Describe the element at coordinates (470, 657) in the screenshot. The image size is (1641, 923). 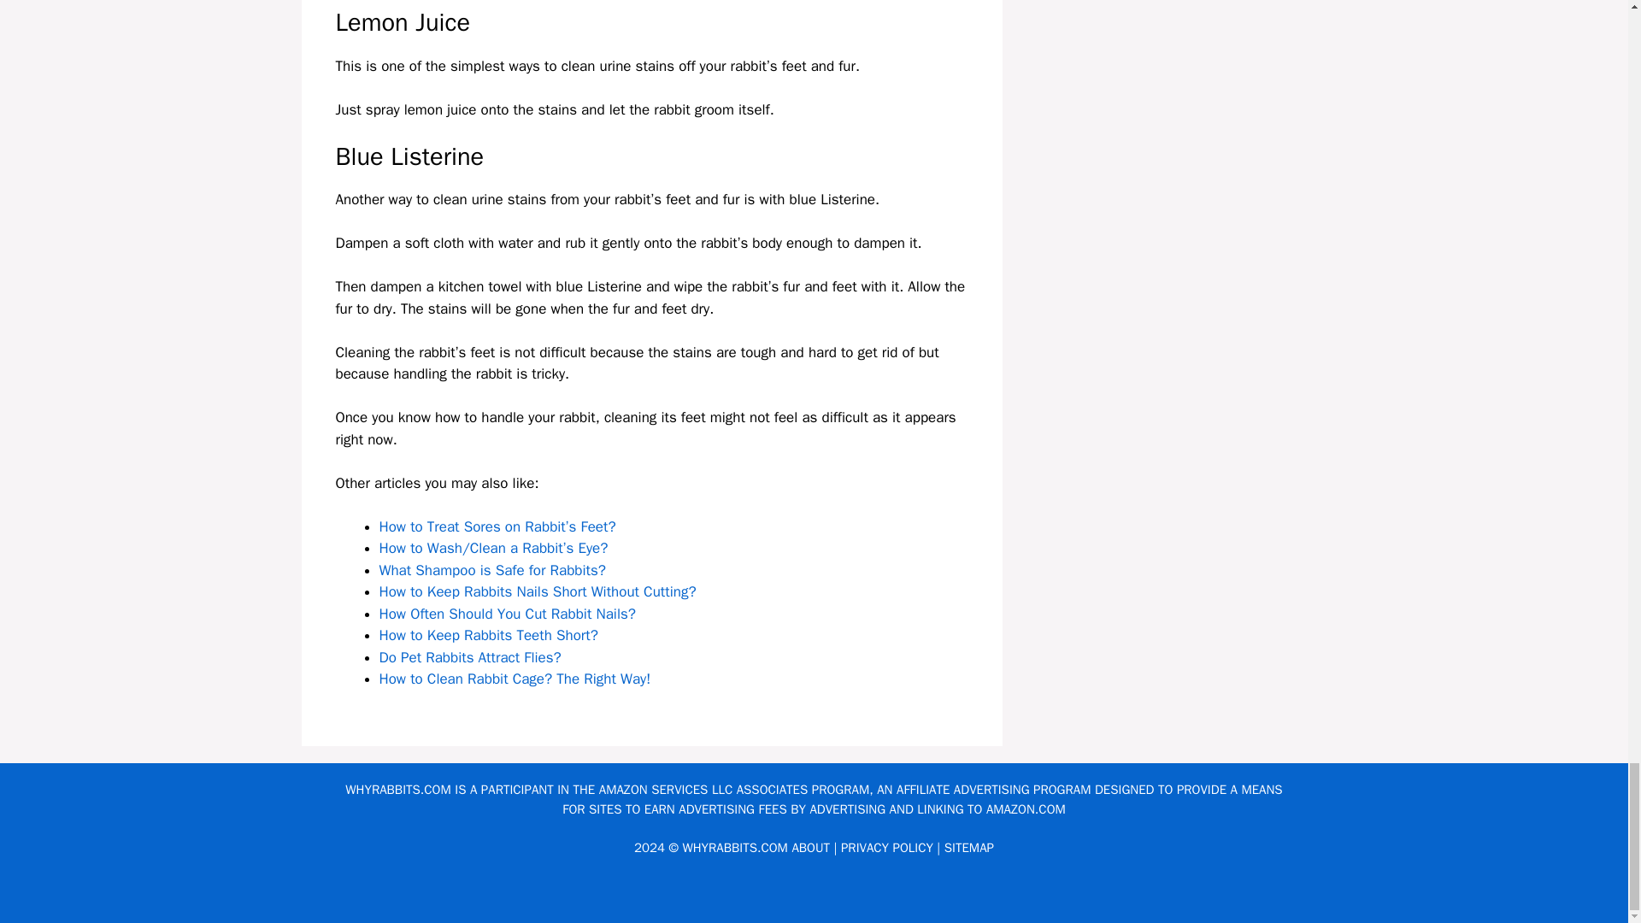
I see `Do Pet Rabbits Attract Flies?` at that location.